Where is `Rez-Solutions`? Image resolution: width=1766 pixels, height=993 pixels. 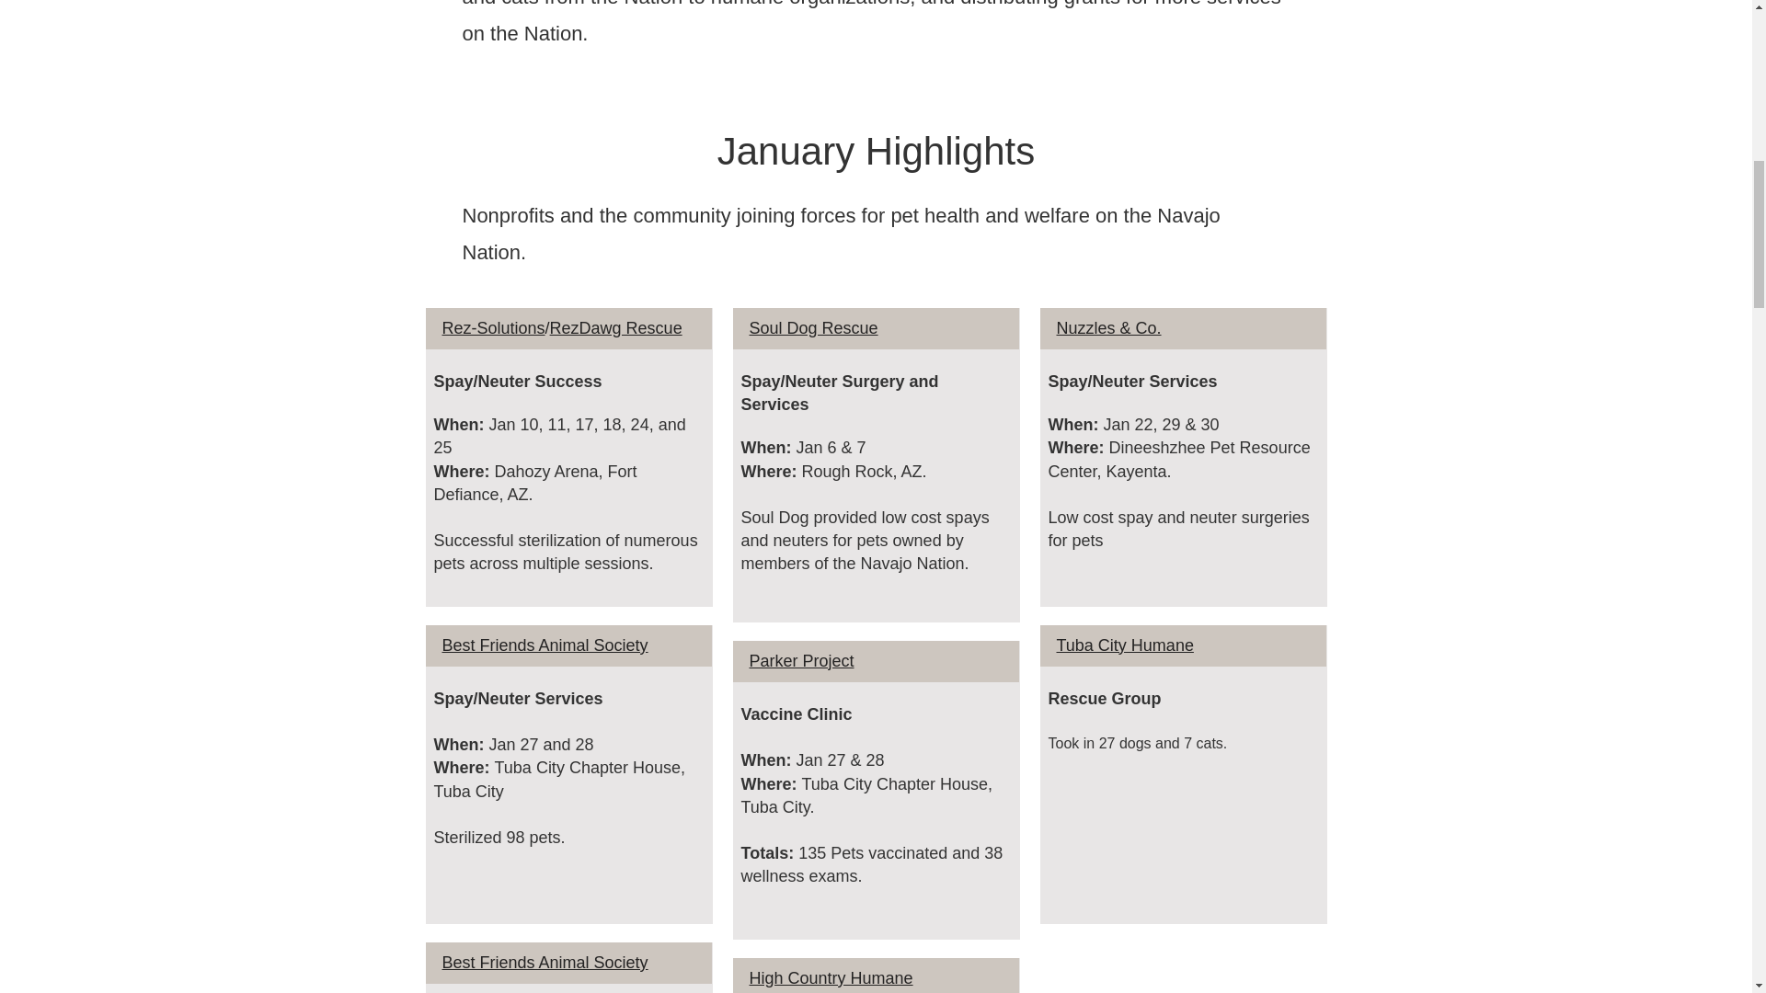 Rez-Solutions is located at coordinates (493, 327).